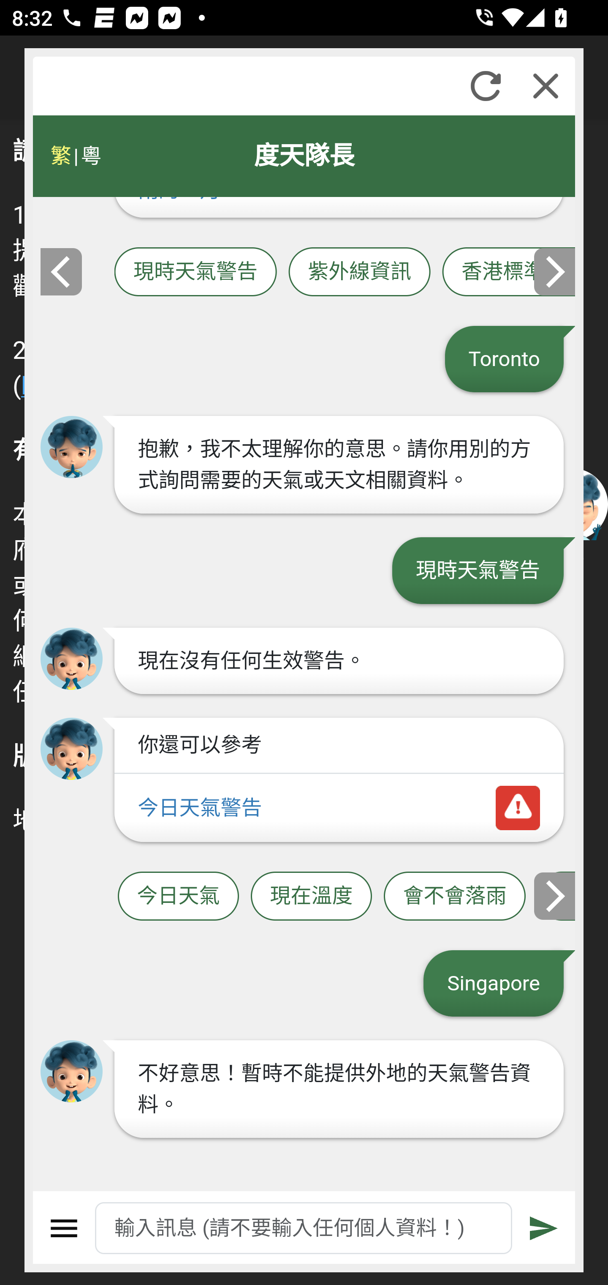  What do you see at coordinates (486, 86) in the screenshot?
I see `重新整理` at bounding box center [486, 86].